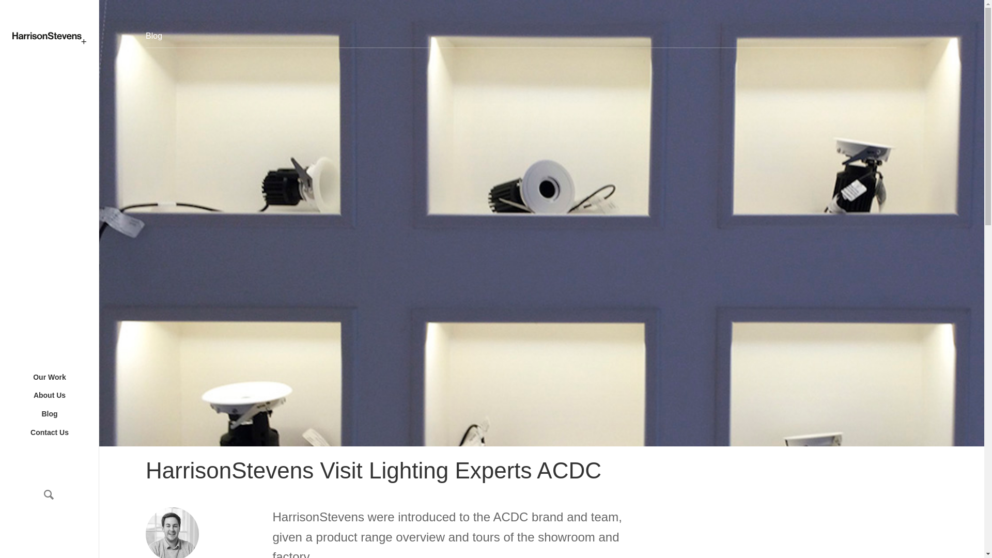  Describe the element at coordinates (860, 415) in the screenshot. I see `Twitter` at that location.